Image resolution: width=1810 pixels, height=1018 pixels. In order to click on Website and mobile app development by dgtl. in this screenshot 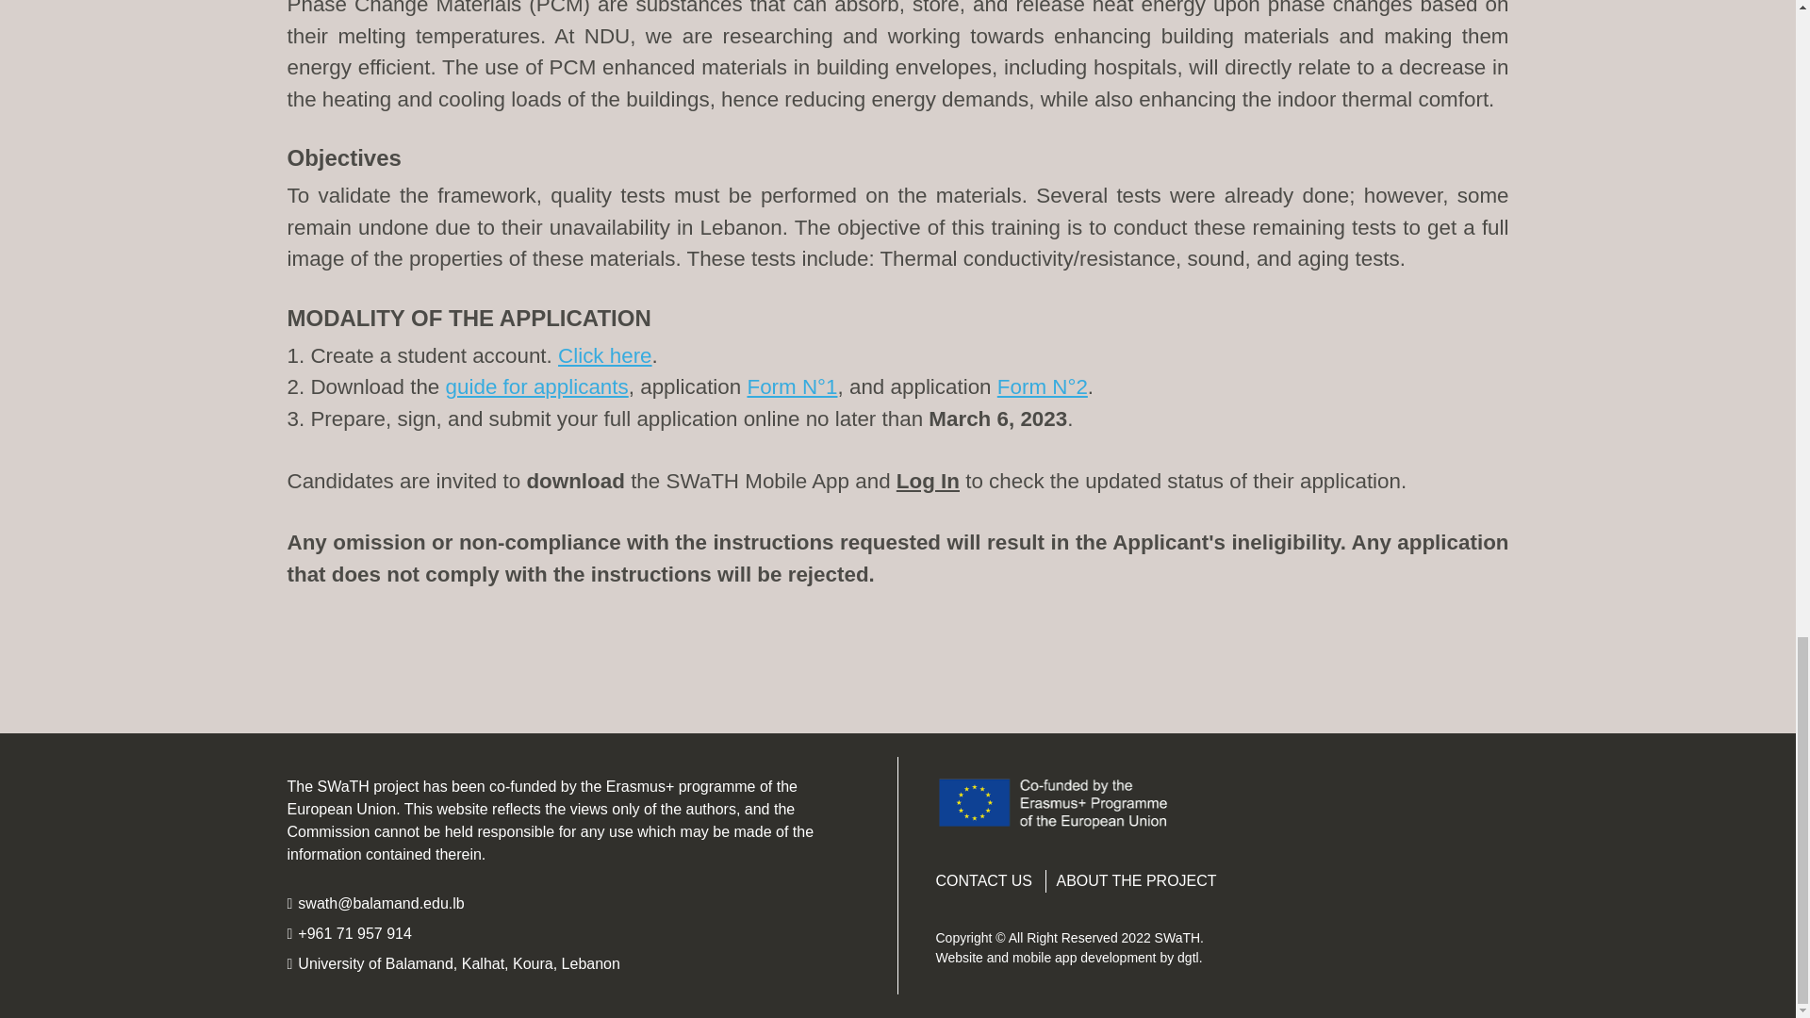, I will do `click(1068, 957)`.